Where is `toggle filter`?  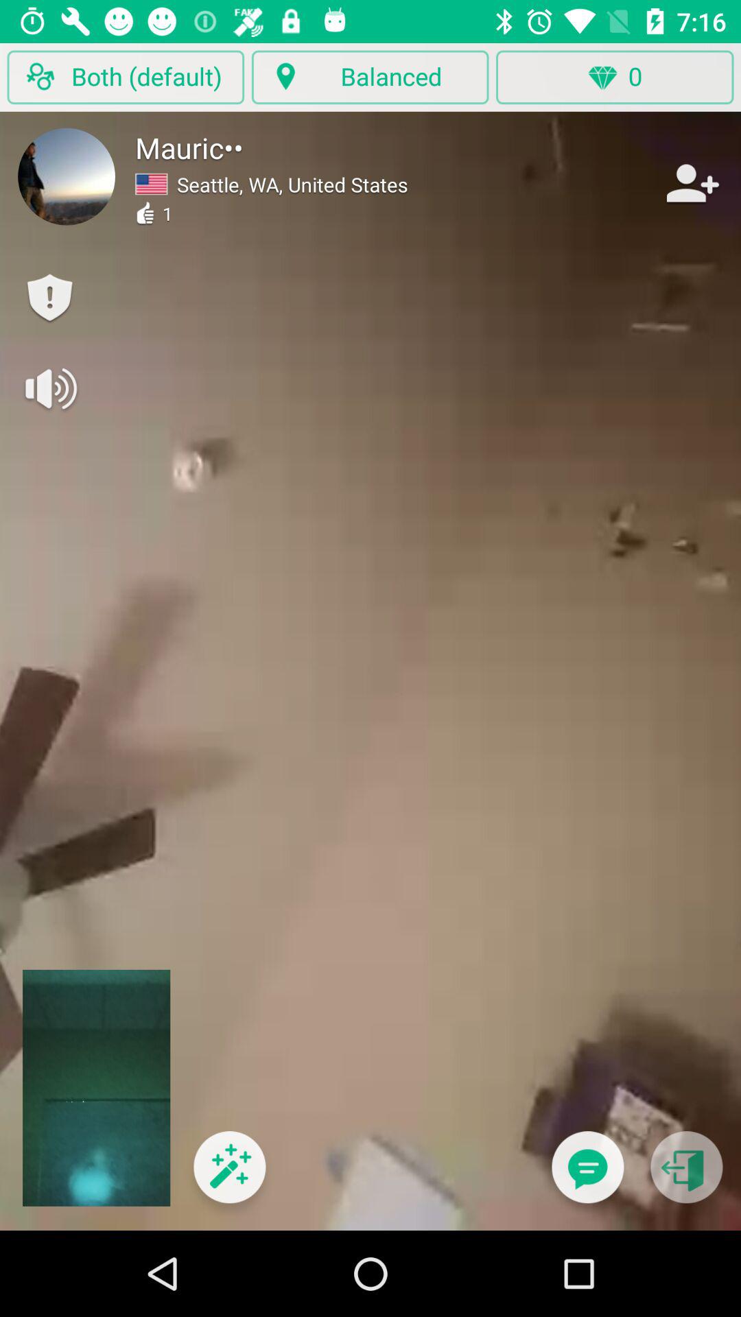
toggle filter is located at coordinates (229, 1176).